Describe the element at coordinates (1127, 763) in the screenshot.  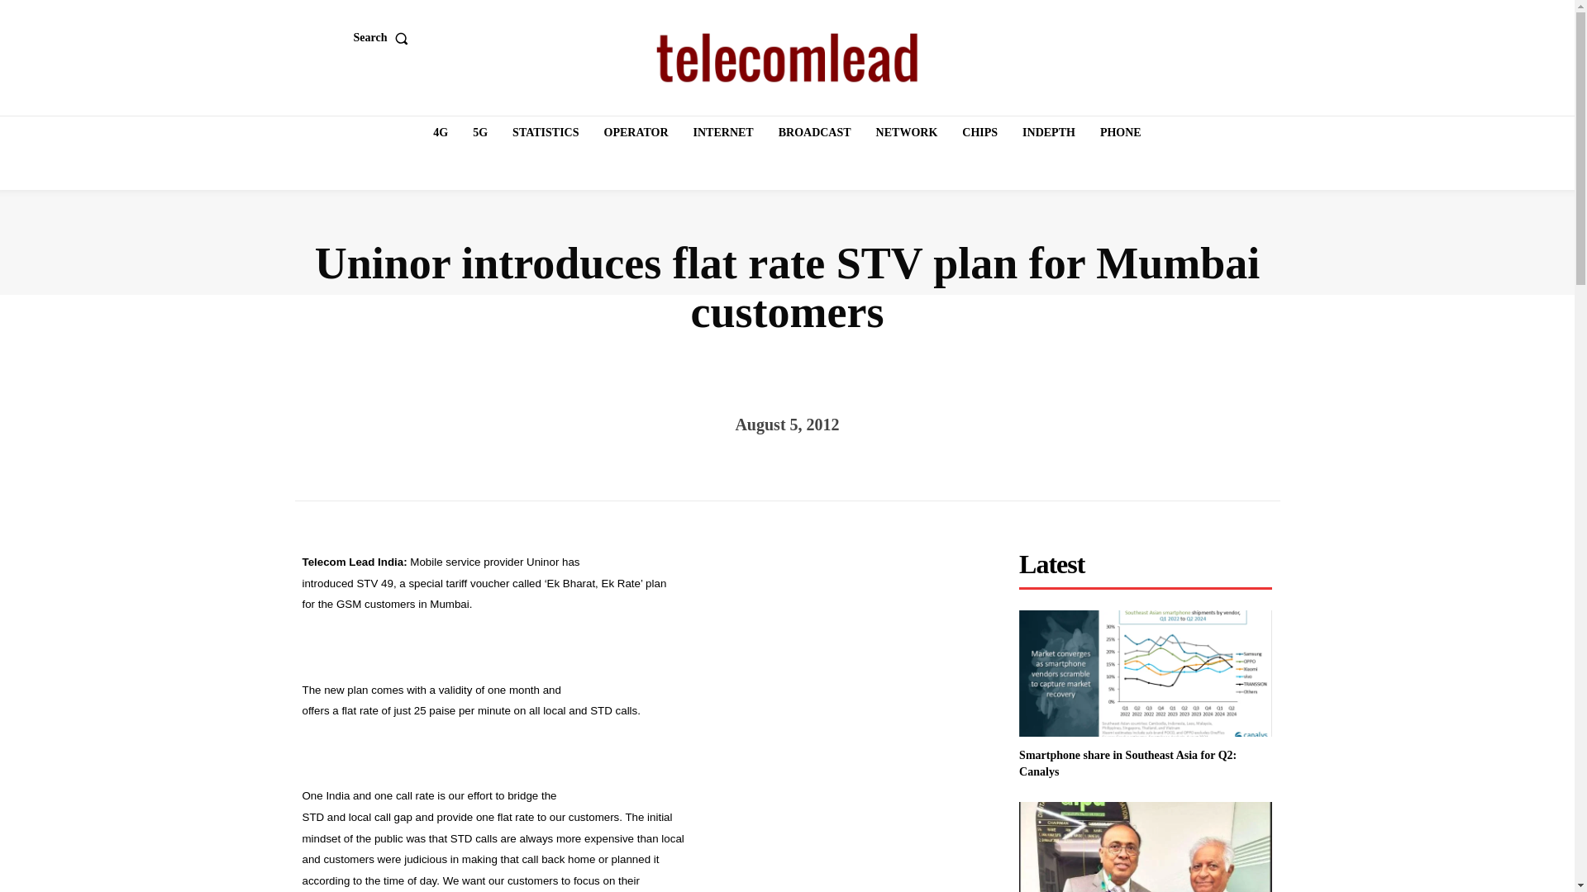
I see `Smartphone share in Southeast Asia for Q2: Canalys` at that location.